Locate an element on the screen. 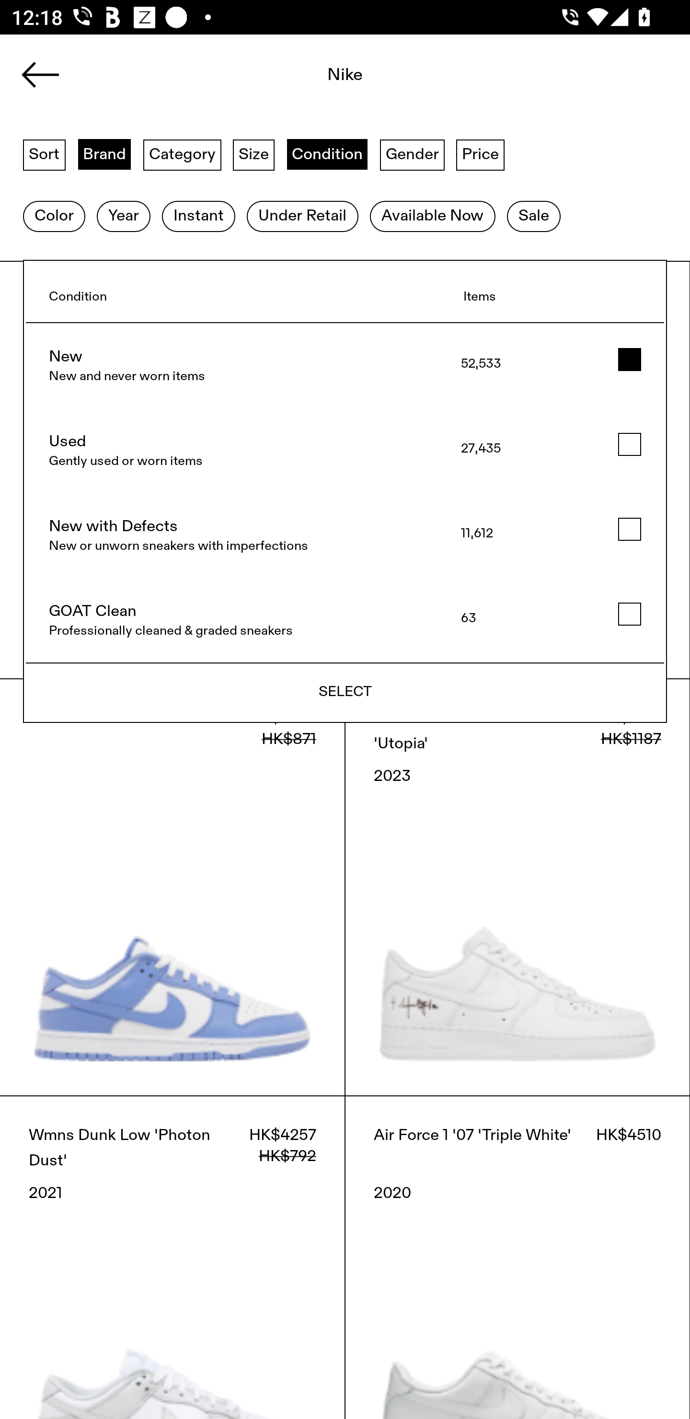 The width and height of the screenshot is (690, 1419). Price is located at coordinates (480, 154).